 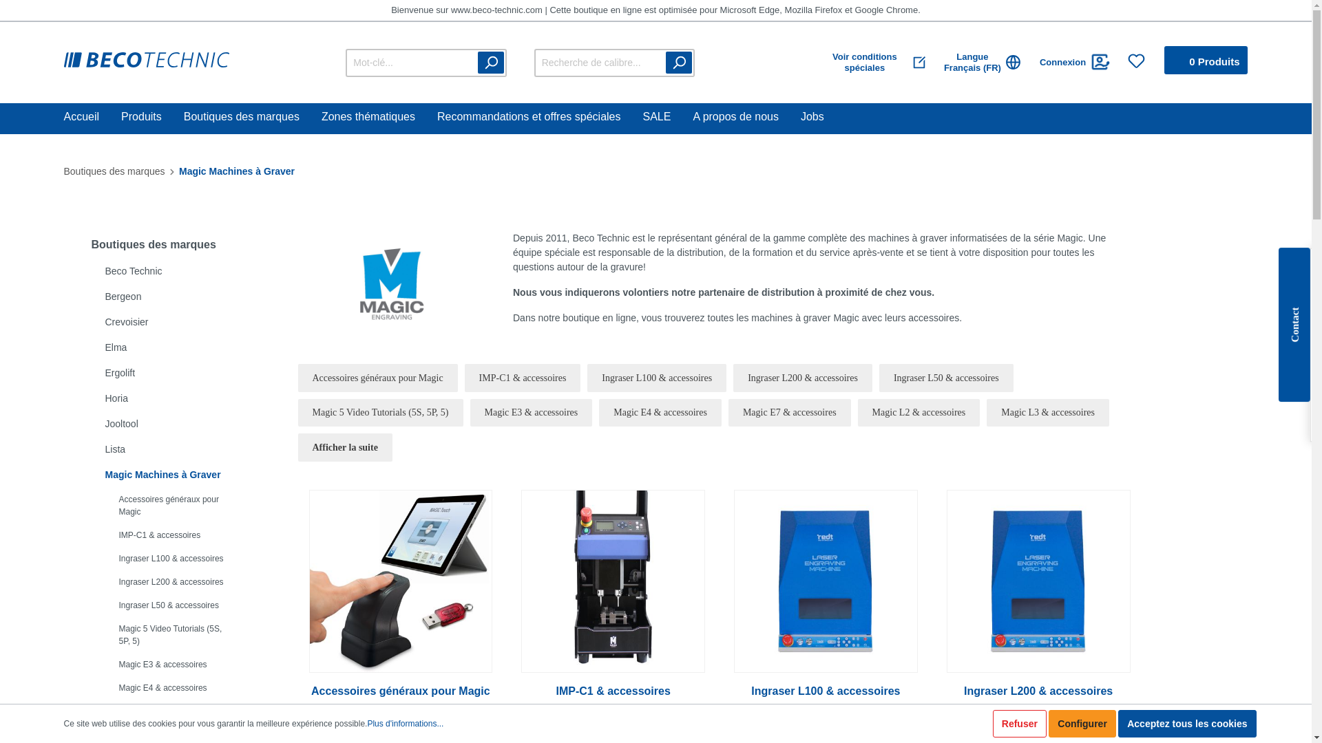 I want to click on Magic 5 Video Tutorials (5S, 5P, 5), so click(x=180, y=635).